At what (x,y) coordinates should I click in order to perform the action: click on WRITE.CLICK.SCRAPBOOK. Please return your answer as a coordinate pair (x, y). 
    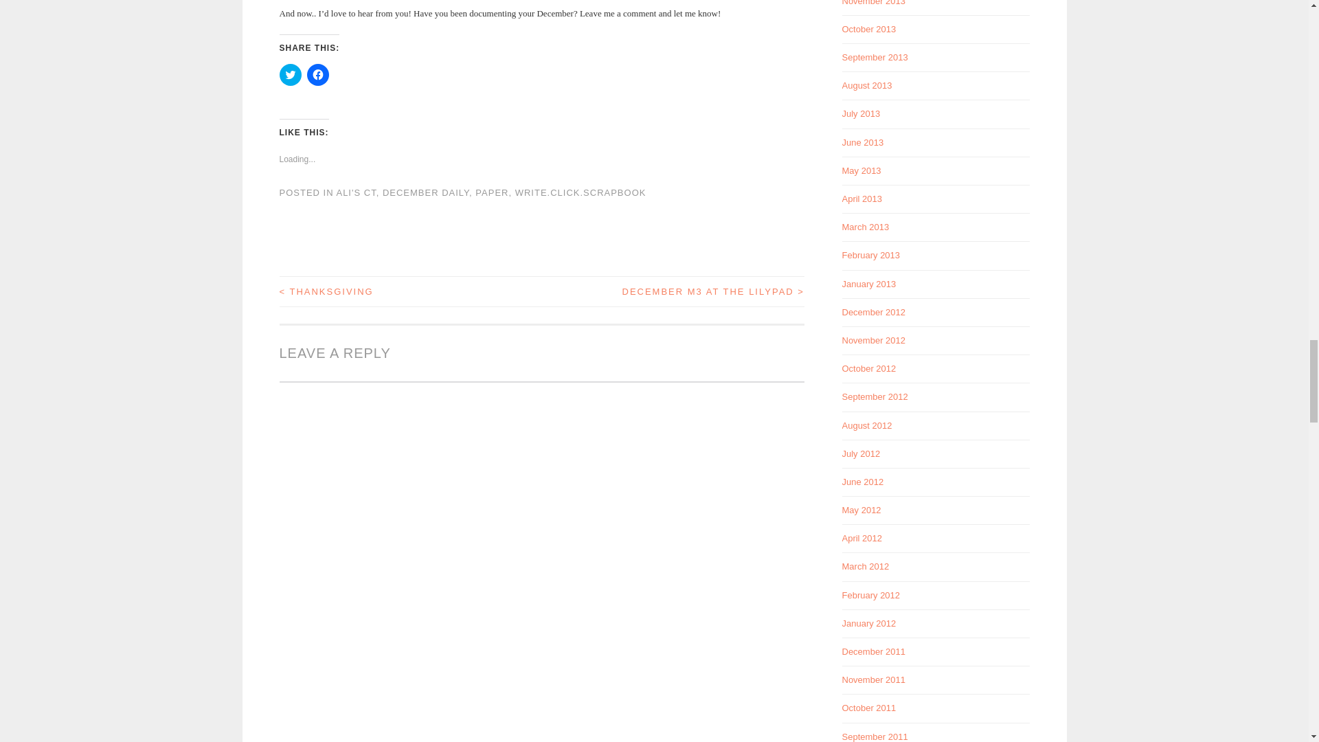
    Looking at the image, I should click on (580, 192).